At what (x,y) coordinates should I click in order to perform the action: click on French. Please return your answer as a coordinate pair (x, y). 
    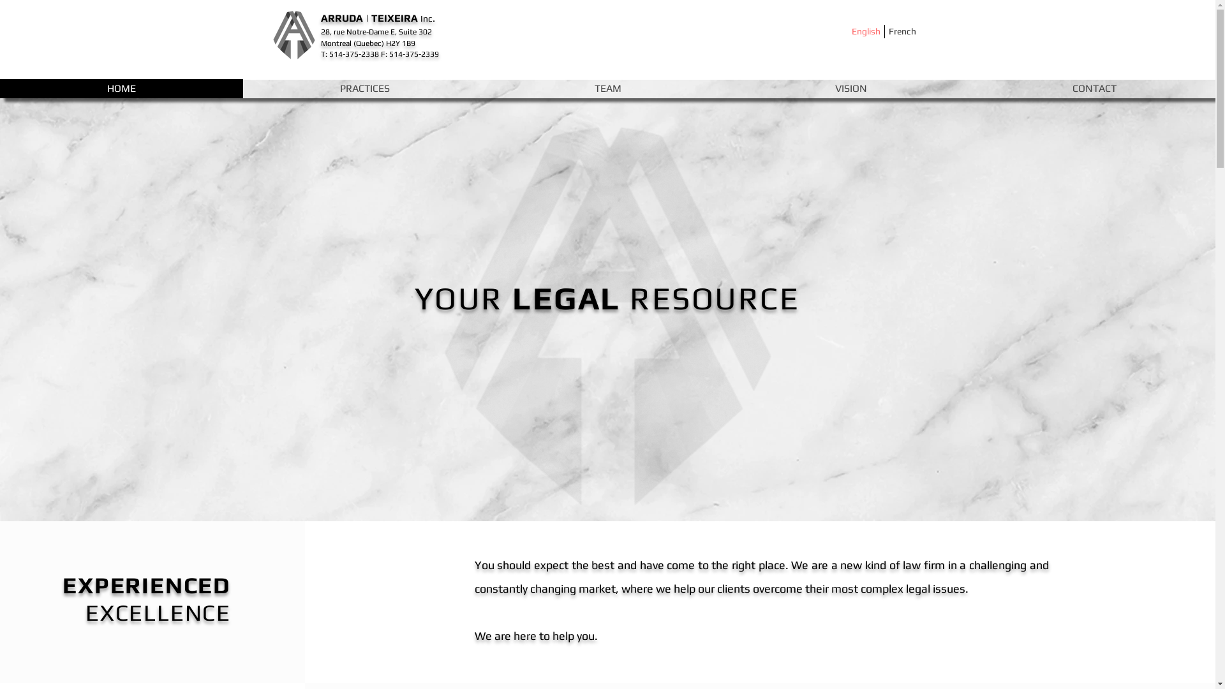
    Looking at the image, I should click on (902, 31).